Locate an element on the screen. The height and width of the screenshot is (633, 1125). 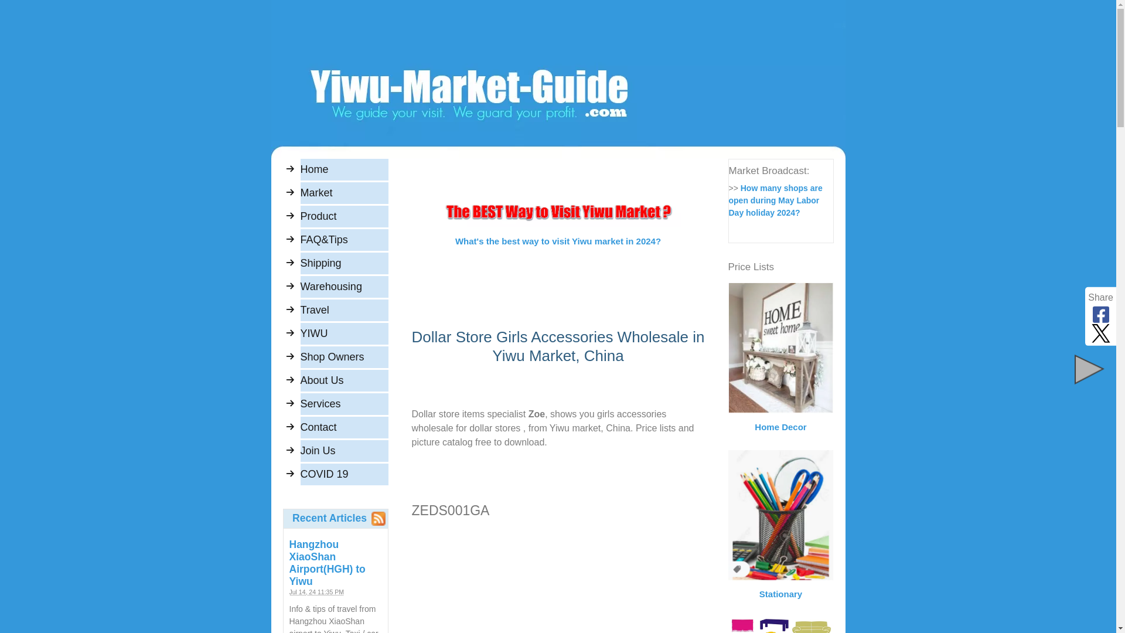
2024-07-14T23:35:28-0400 is located at coordinates (316, 592).